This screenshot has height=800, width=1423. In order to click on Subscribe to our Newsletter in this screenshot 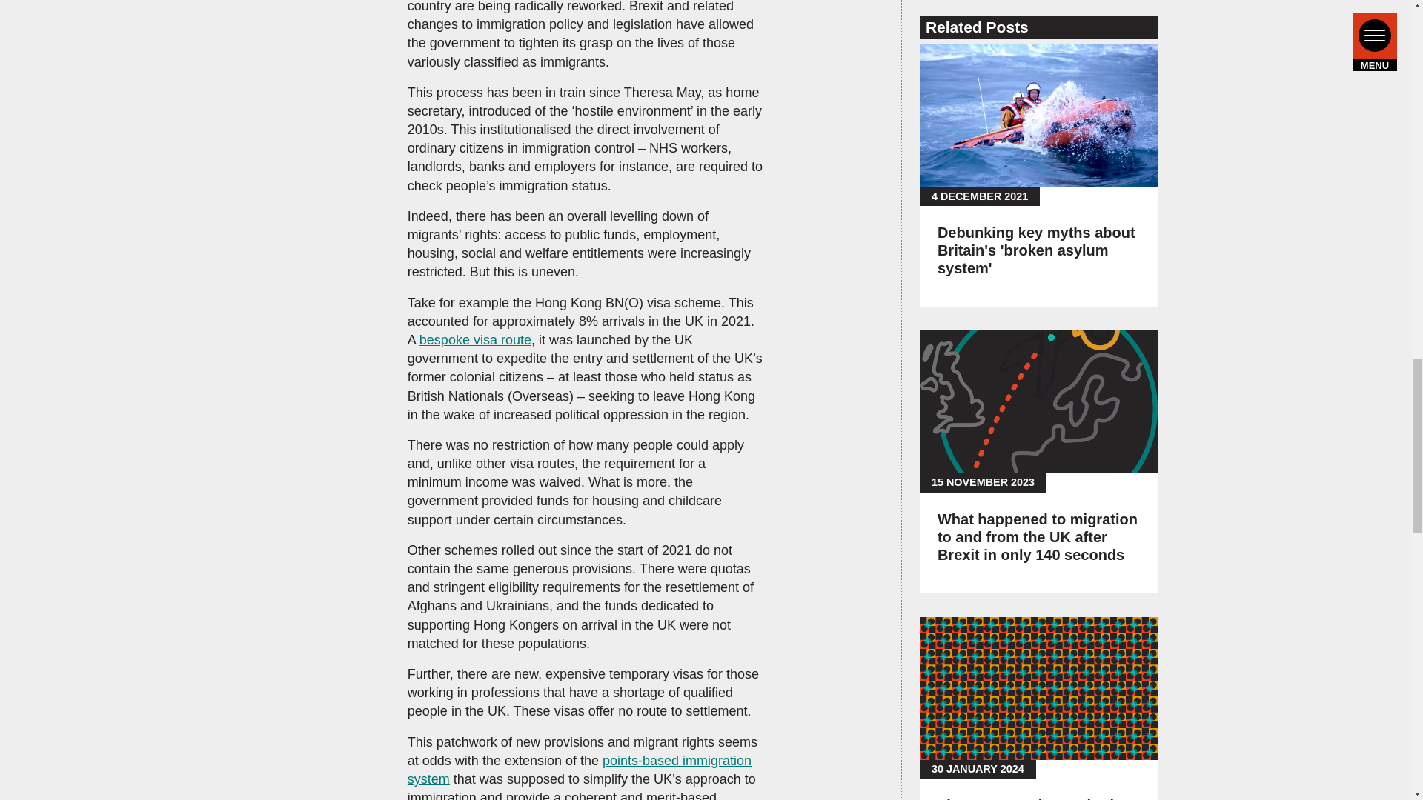, I will do `click(1038, 397)`.